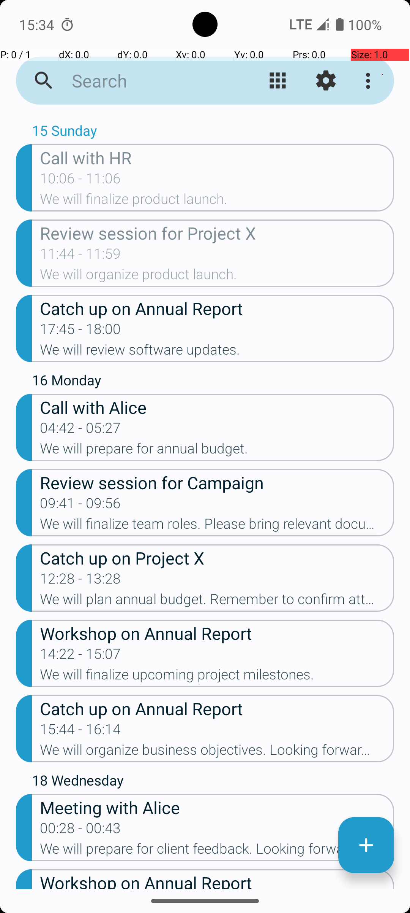 Image resolution: width=410 pixels, height=913 pixels. What do you see at coordinates (217, 352) in the screenshot?
I see `We will review software updates.` at bounding box center [217, 352].